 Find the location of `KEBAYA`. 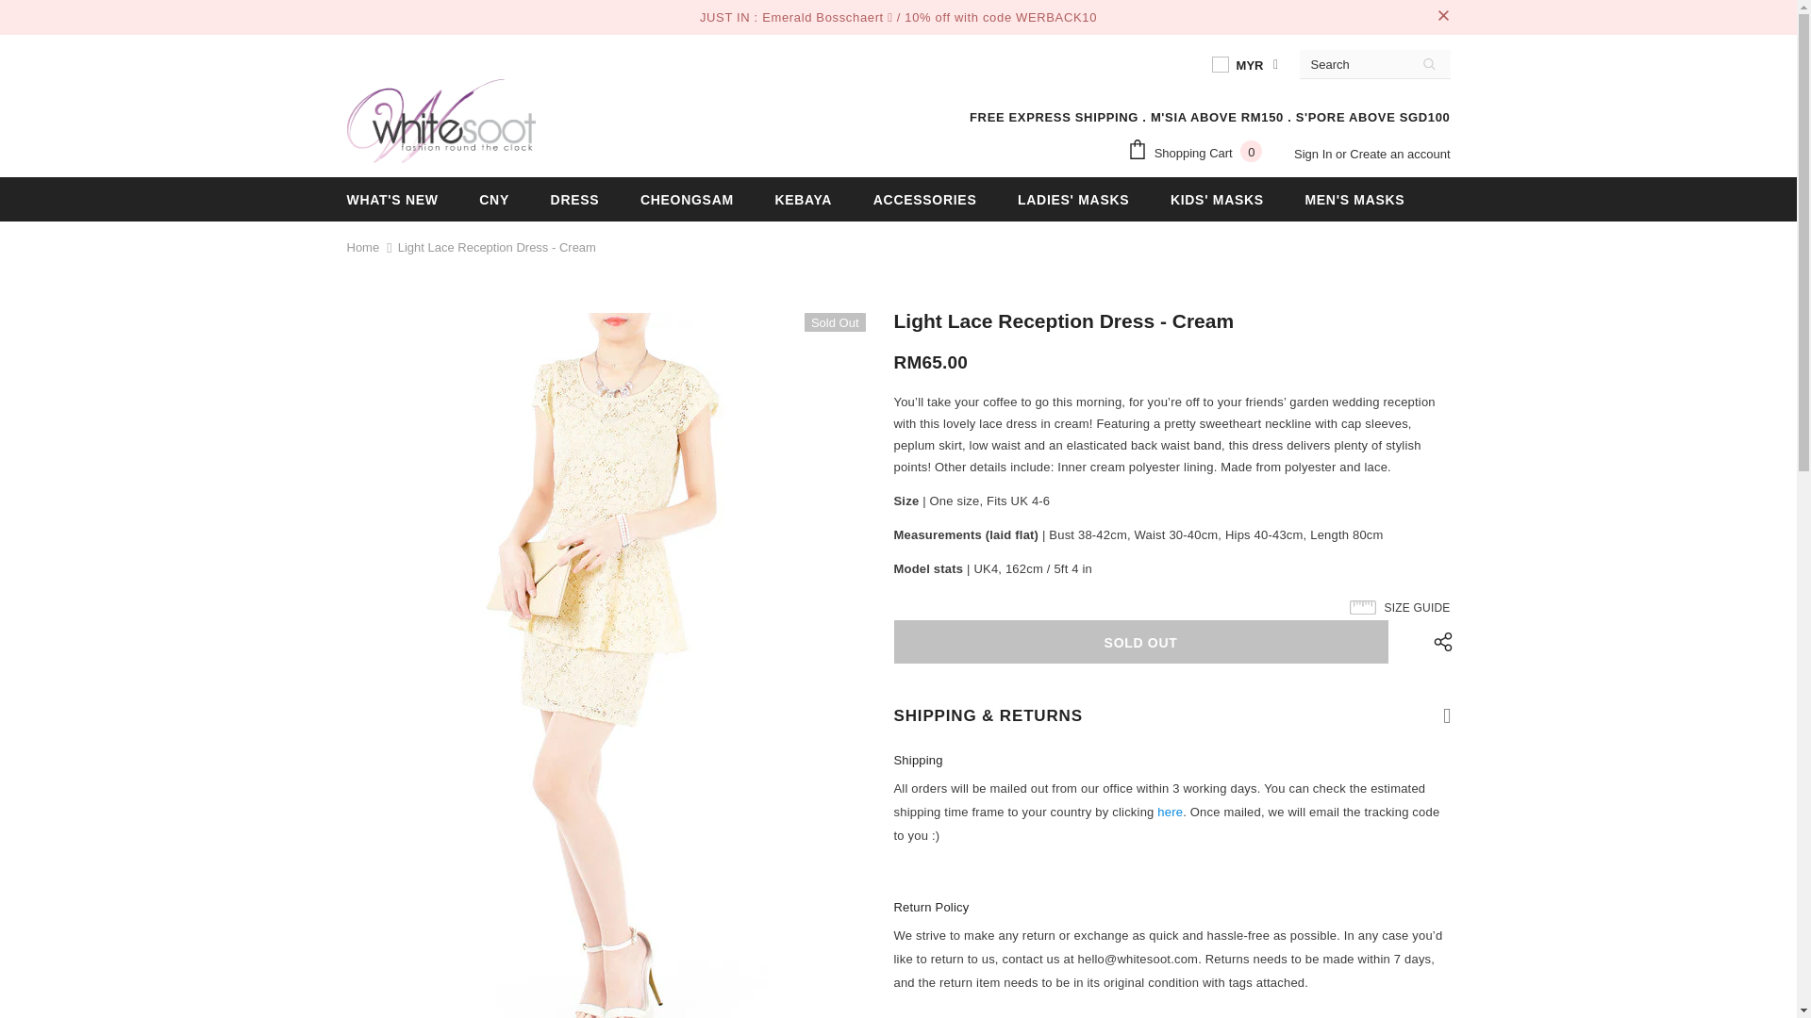

KEBAYA is located at coordinates (803, 199).